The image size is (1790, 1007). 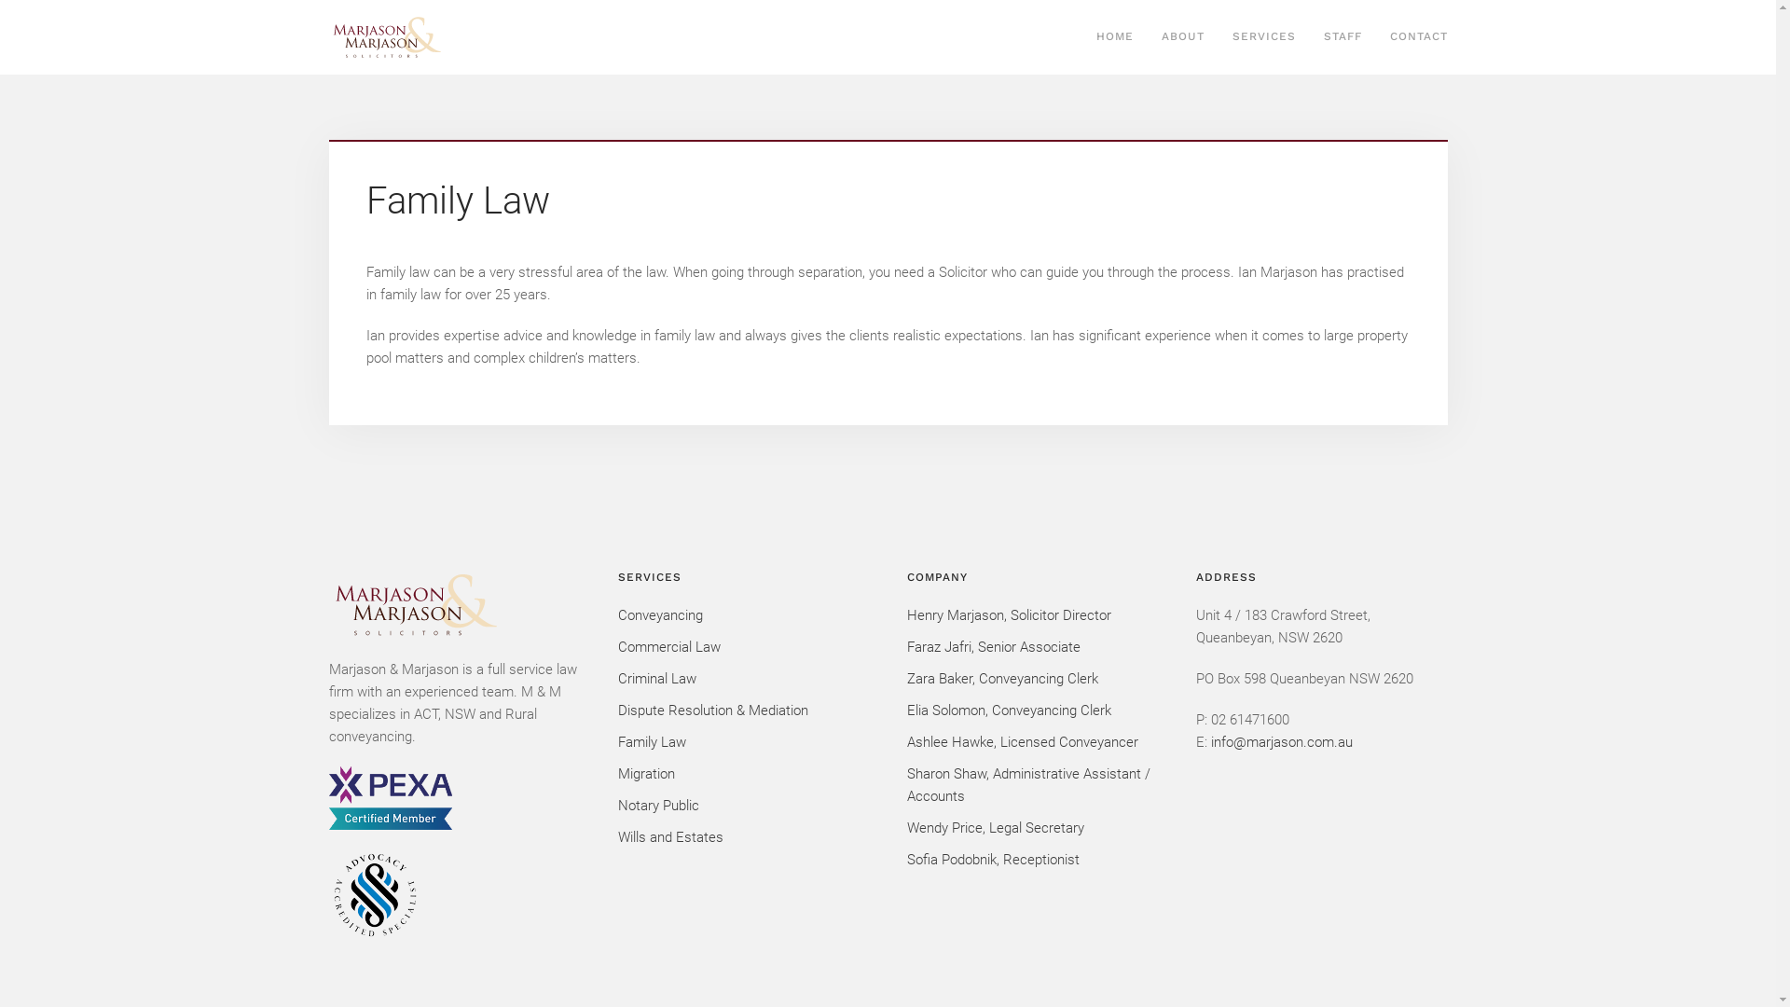 I want to click on HOME, so click(x=1114, y=37).